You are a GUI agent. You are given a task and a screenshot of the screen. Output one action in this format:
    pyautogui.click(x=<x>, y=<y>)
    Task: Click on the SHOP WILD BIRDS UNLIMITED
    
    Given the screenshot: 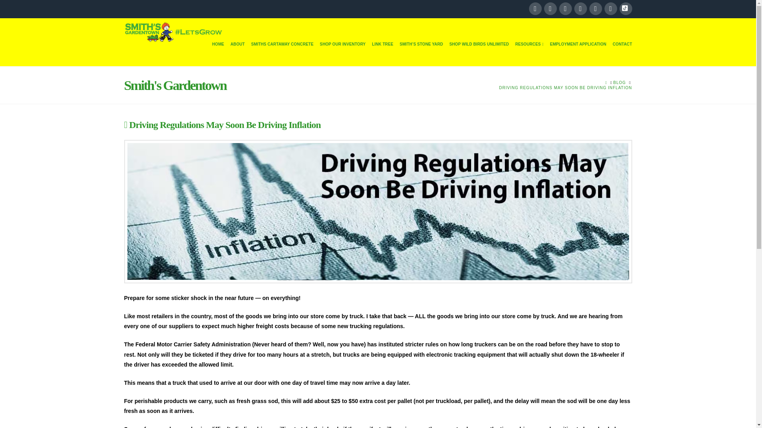 What is the action you would take?
    pyautogui.click(x=479, y=54)
    